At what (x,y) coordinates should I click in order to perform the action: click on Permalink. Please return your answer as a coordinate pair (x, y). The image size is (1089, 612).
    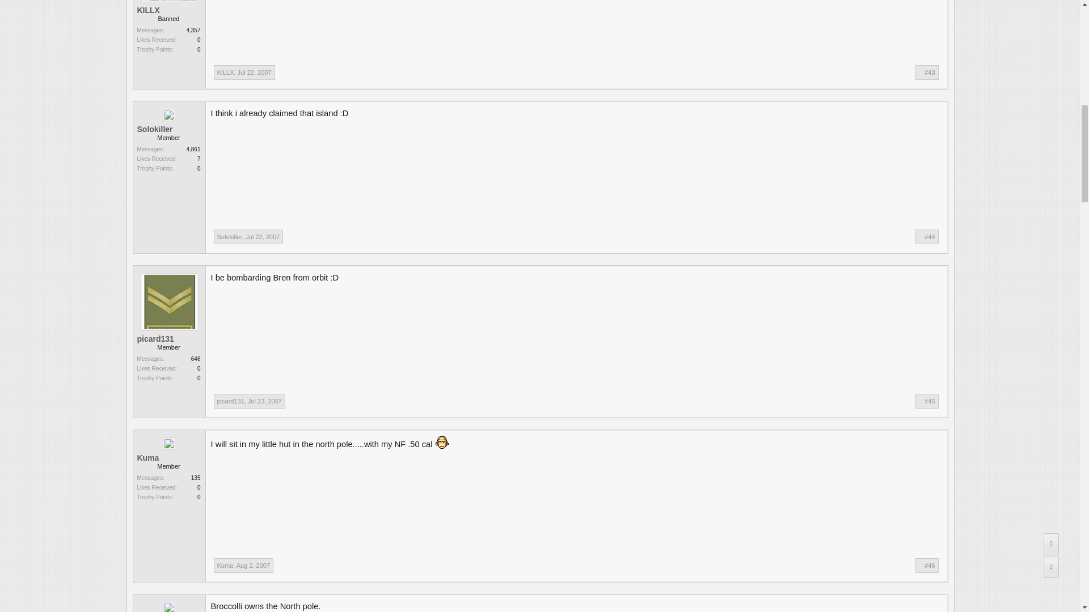
    Looking at the image, I should click on (929, 237).